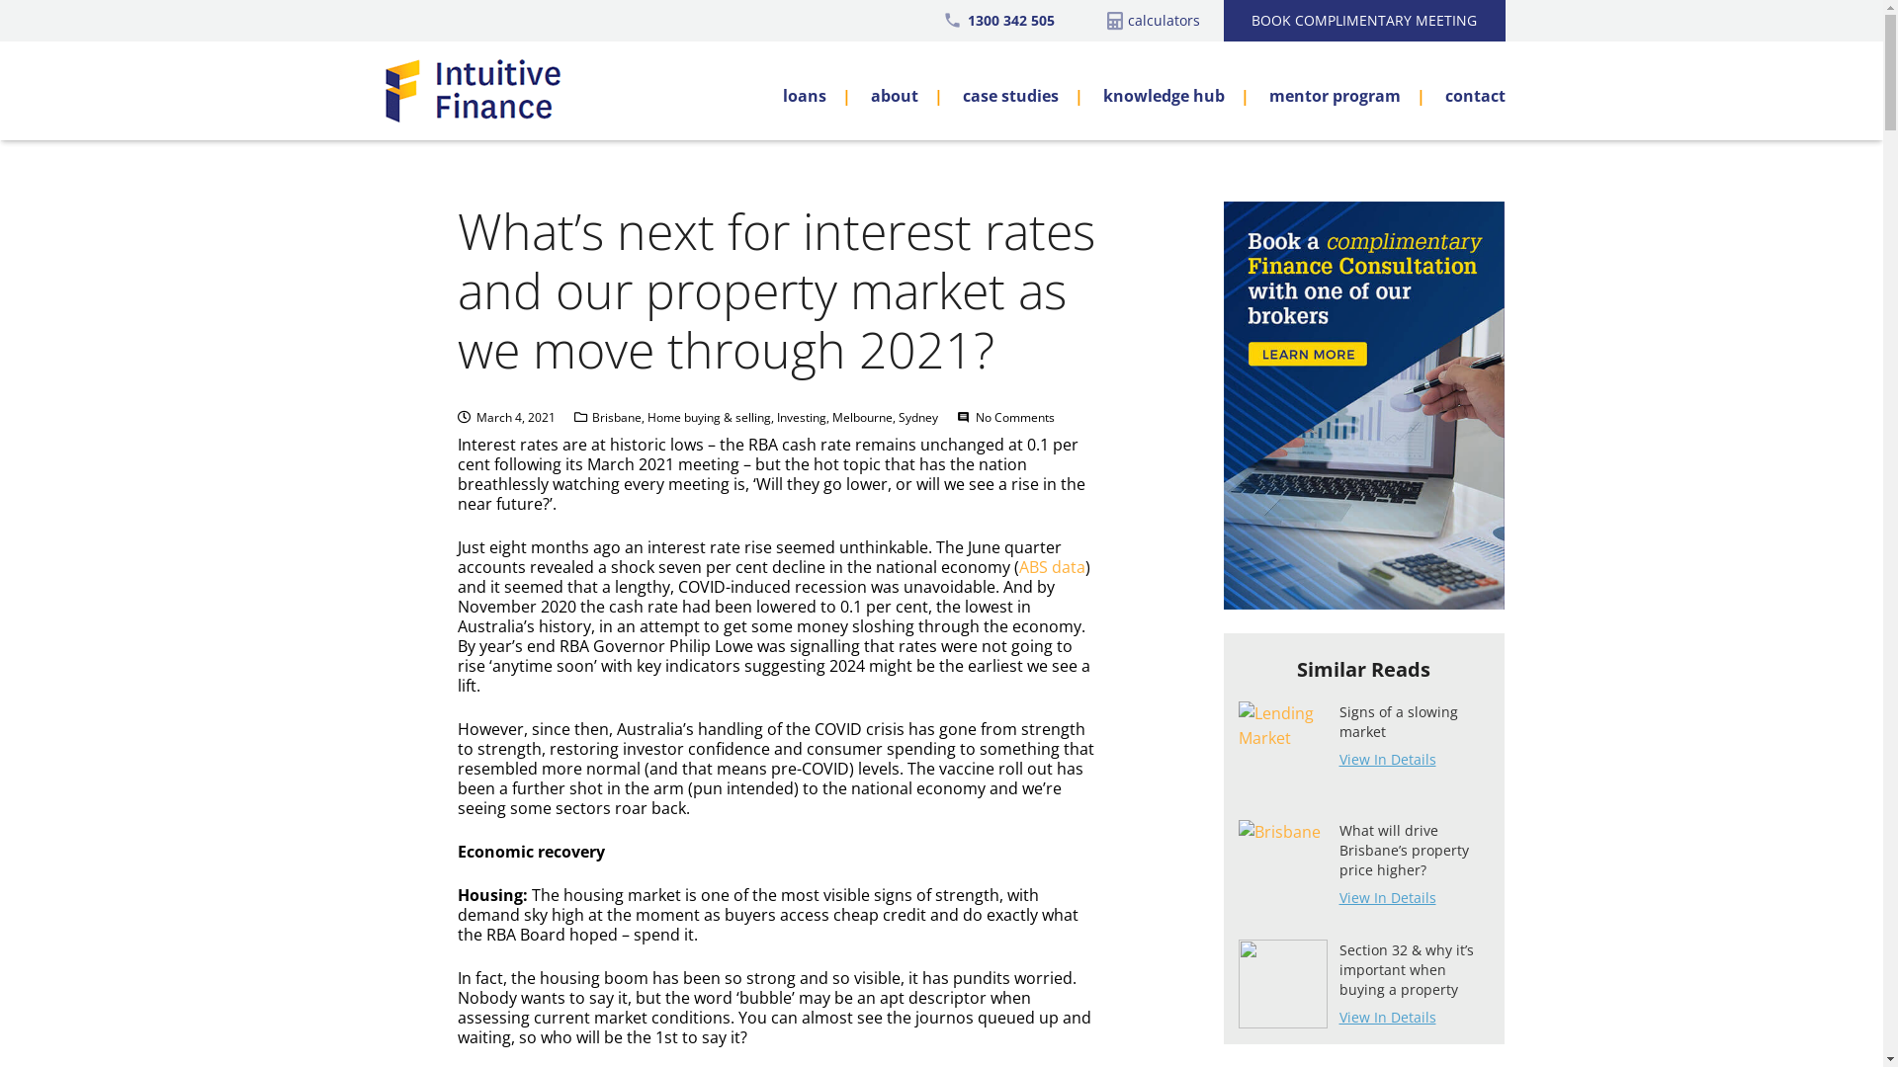 The image size is (1898, 1067). Describe the element at coordinates (896, 91) in the screenshot. I see `about` at that location.